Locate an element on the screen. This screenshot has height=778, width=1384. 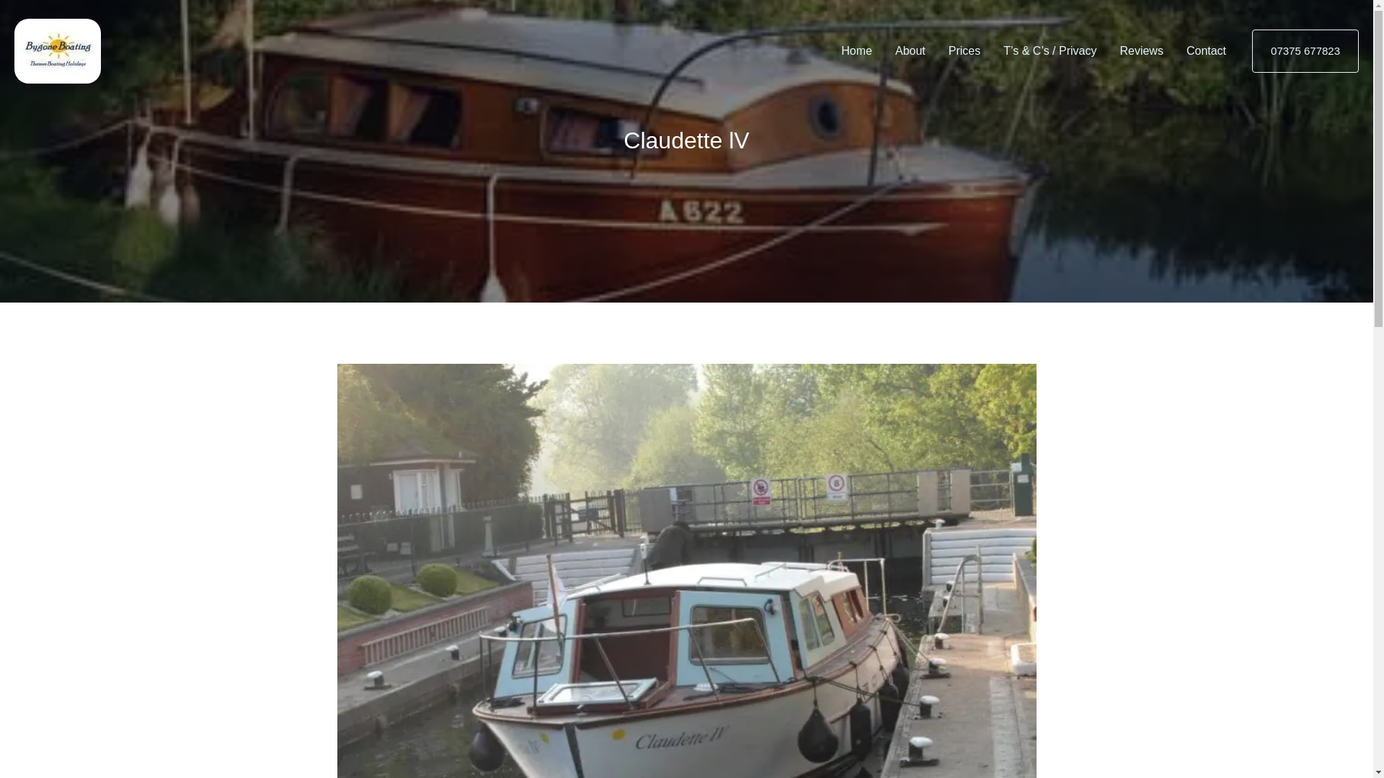
Reviews is located at coordinates (1140, 50).